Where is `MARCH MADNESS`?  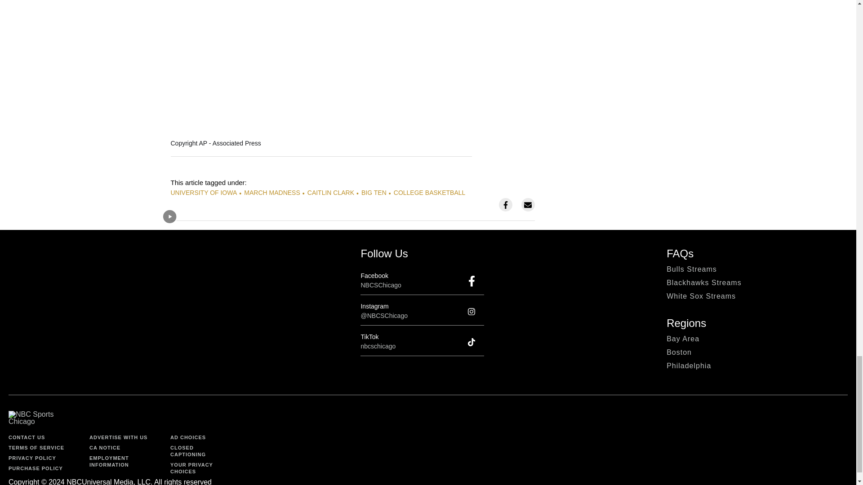 MARCH MADNESS is located at coordinates (271, 193).